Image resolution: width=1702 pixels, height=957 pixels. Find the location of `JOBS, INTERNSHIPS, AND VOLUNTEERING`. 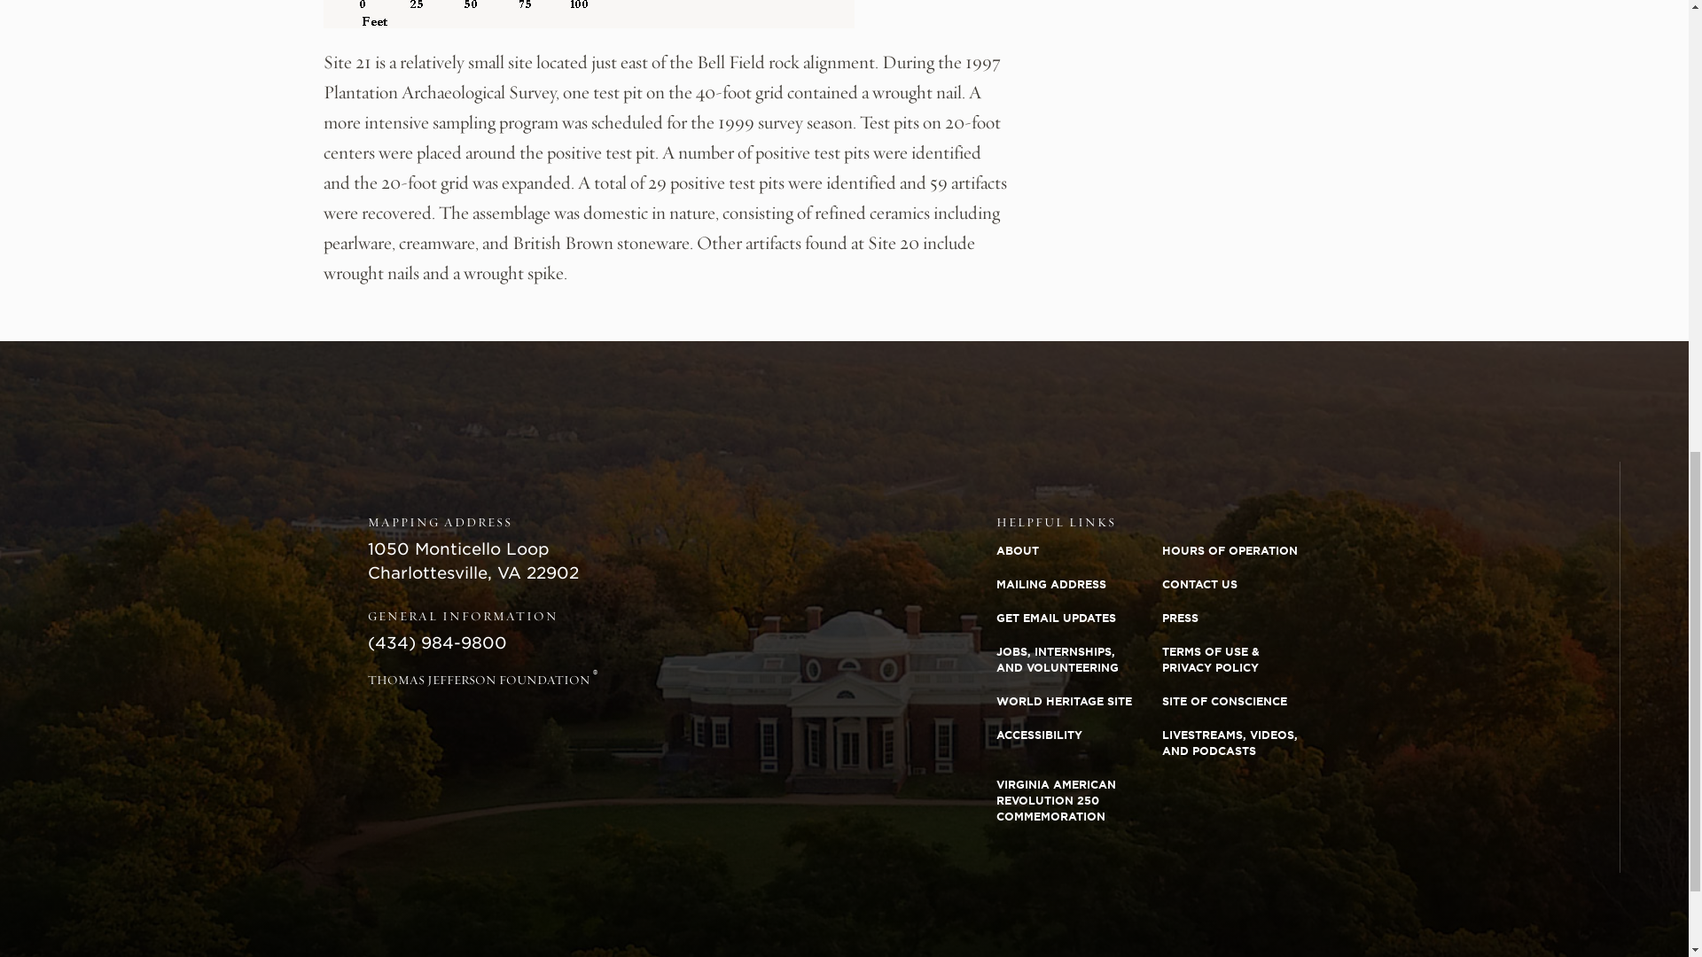

JOBS, INTERNSHIPS, AND VOLUNTEERING is located at coordinates (1079, 660).